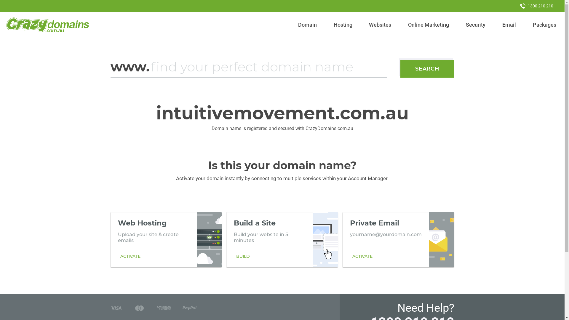 Image resolution: width=569 pixels, height=320 pixels. What do you see at coordinates (398, 240) in the screenshot?
I see `Private Email
yourname@yourdomain.com
ACTIVATE` at bounding box center [398, 240].